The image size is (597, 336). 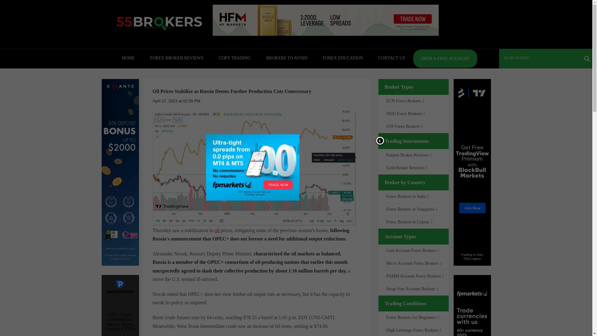 I want to click on FOREX BROKER REVIEWS, so click(x=177, y=58).